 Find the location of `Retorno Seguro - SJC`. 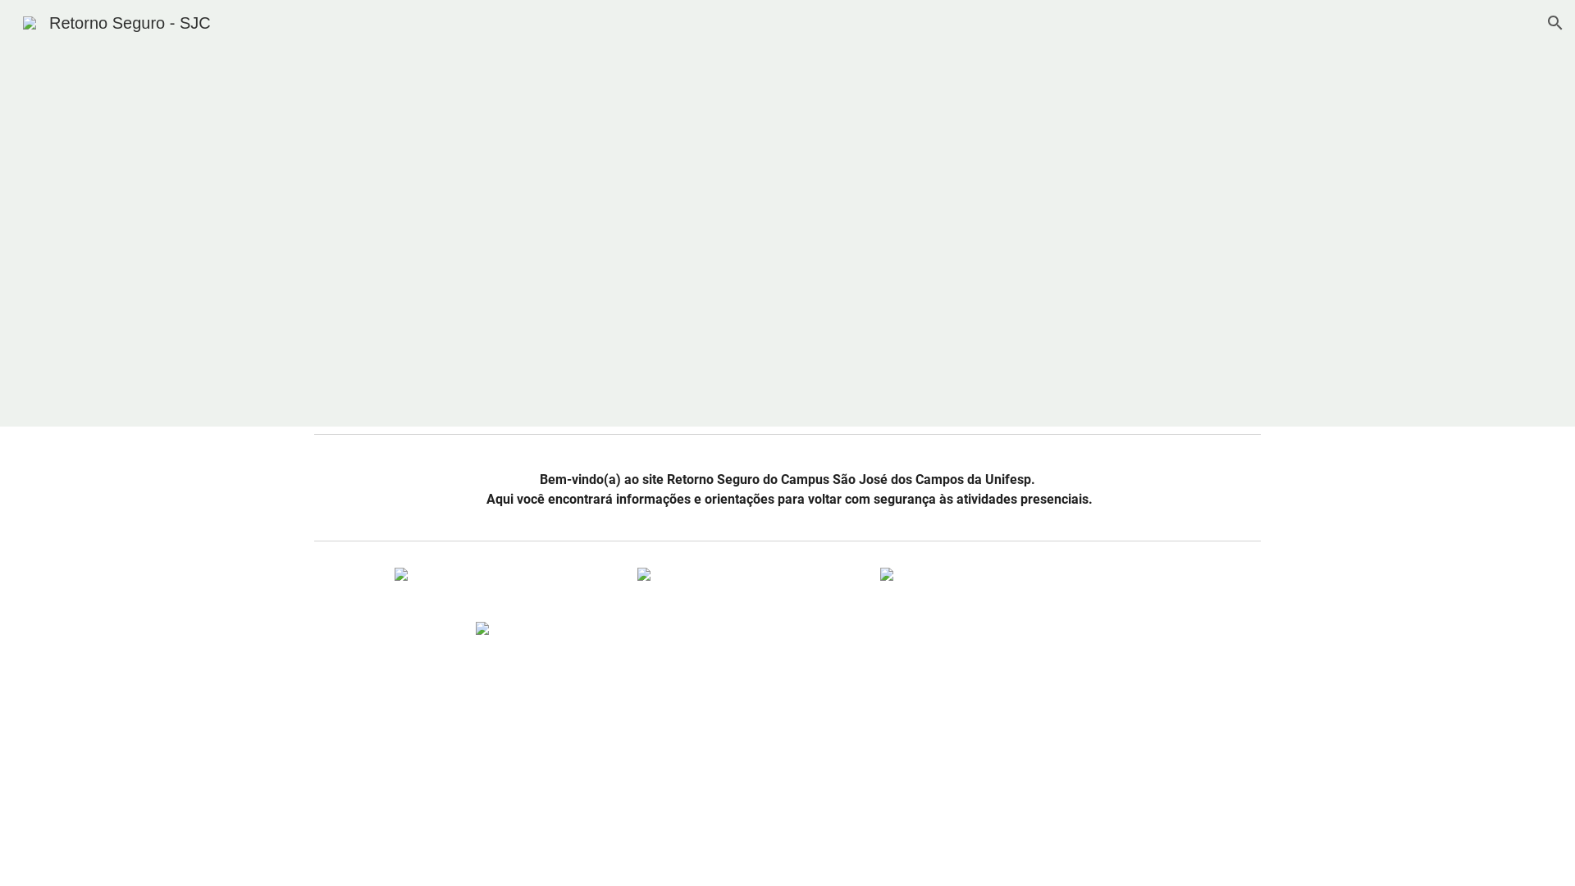

Retorno Seguro - SJC is located at coordinates (116, 21).